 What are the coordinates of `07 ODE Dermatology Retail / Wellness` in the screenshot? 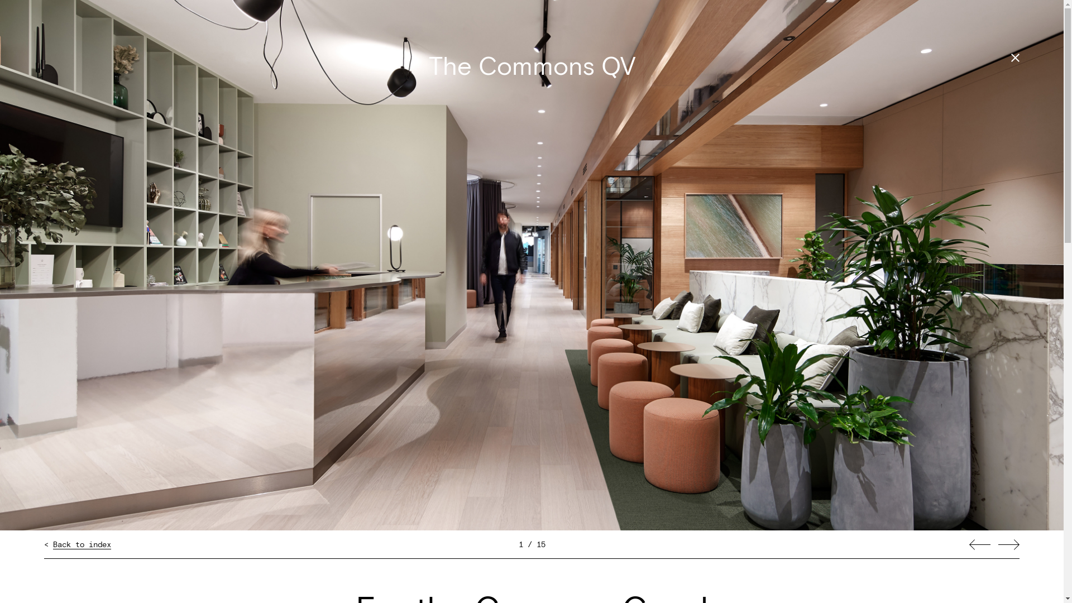 It's located at (532, 362).